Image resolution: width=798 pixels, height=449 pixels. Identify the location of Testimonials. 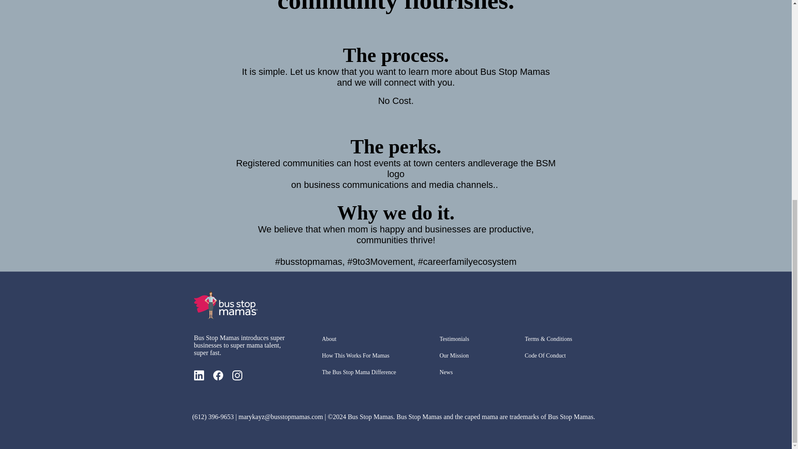
(462, 339).